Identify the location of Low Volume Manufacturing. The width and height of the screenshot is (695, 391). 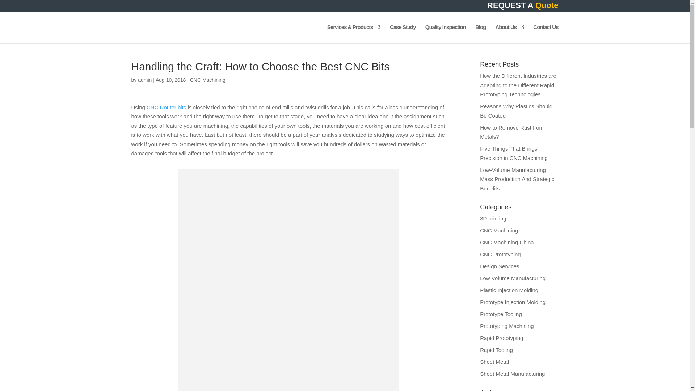
(513, 278).